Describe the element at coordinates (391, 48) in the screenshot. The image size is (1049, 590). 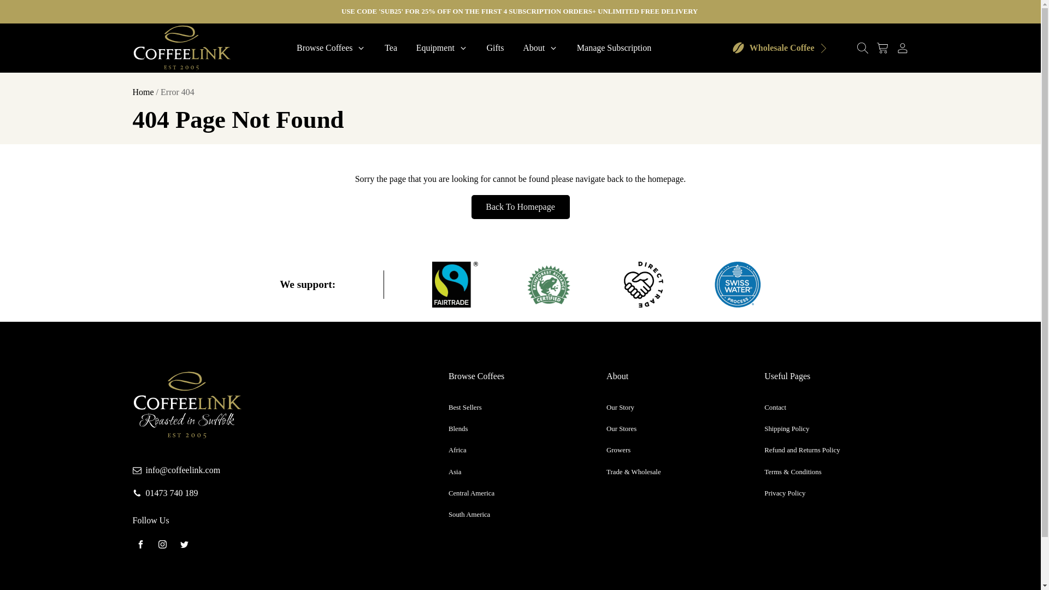
I see `Tea` at that location.